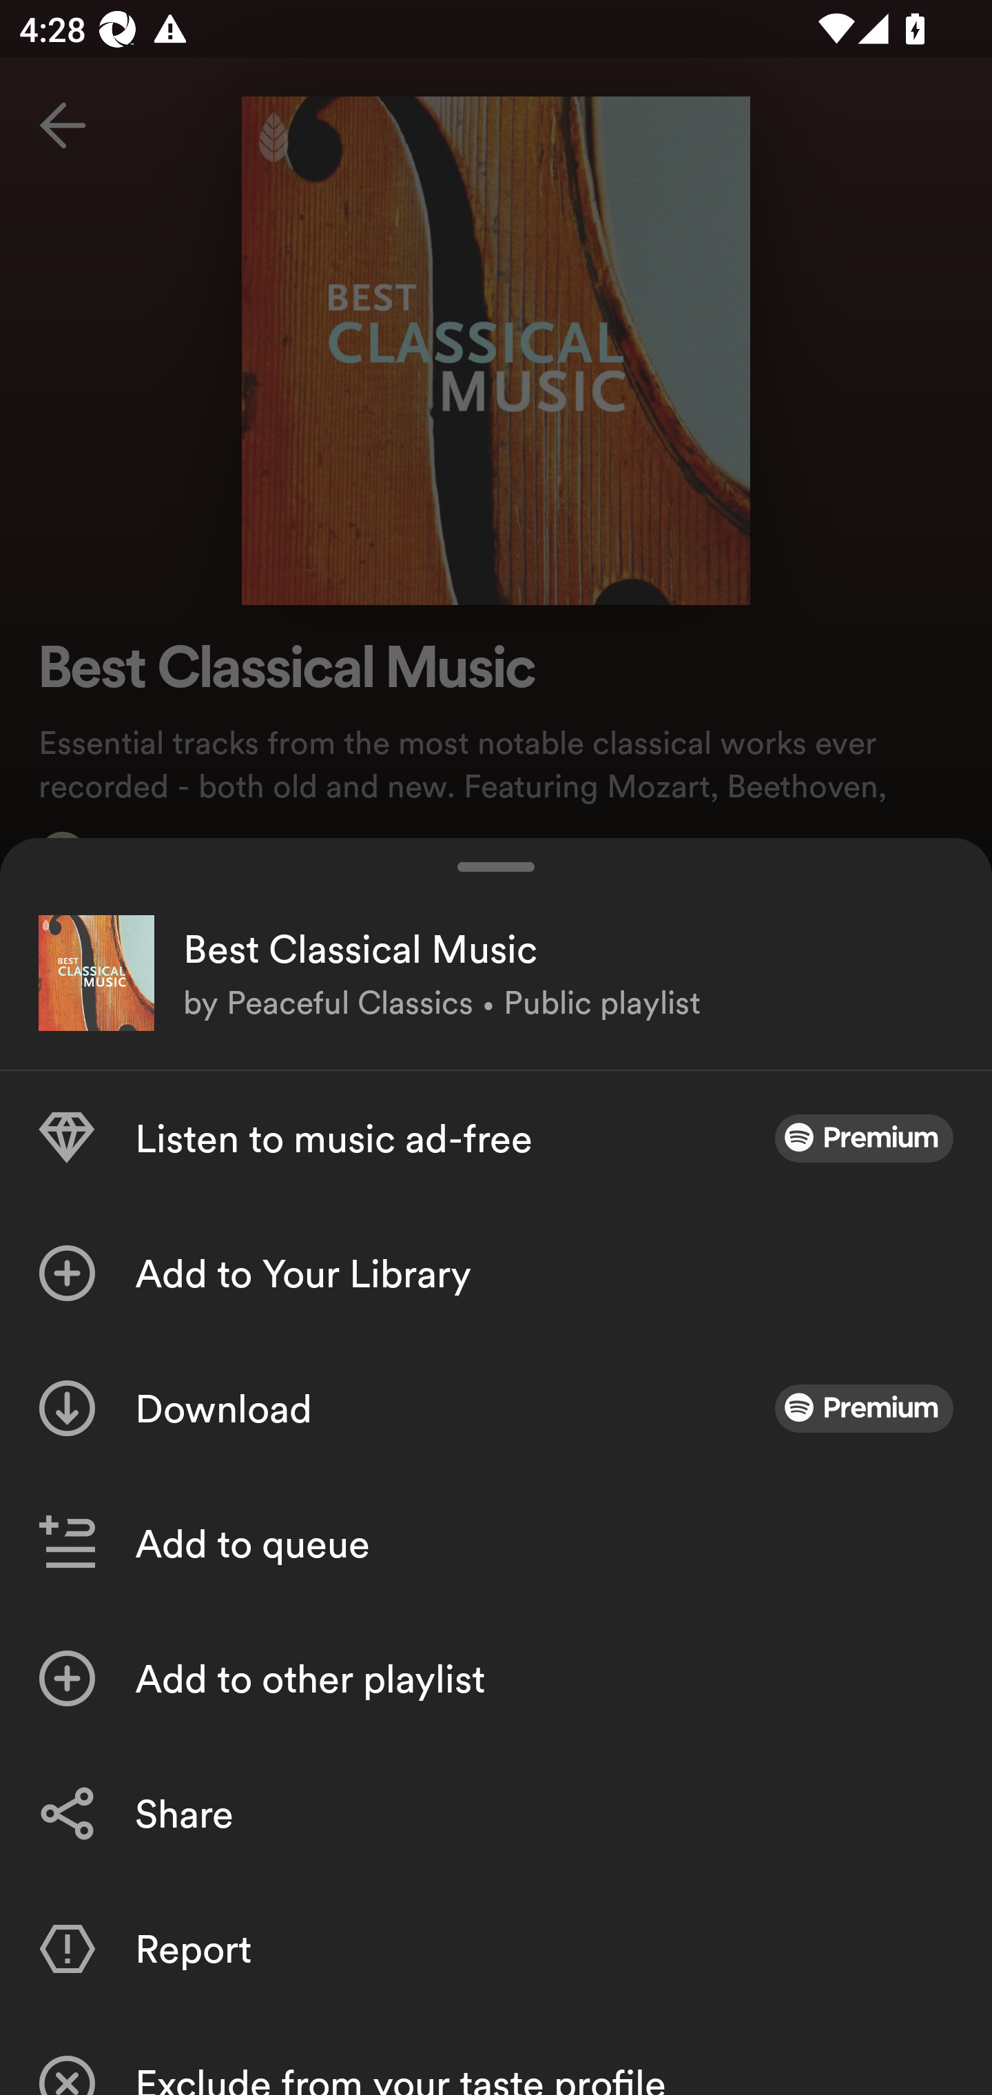 The height and width of the screenshot is (2095, 992). I want to click on Add to other playlist, so click(496, 1679).